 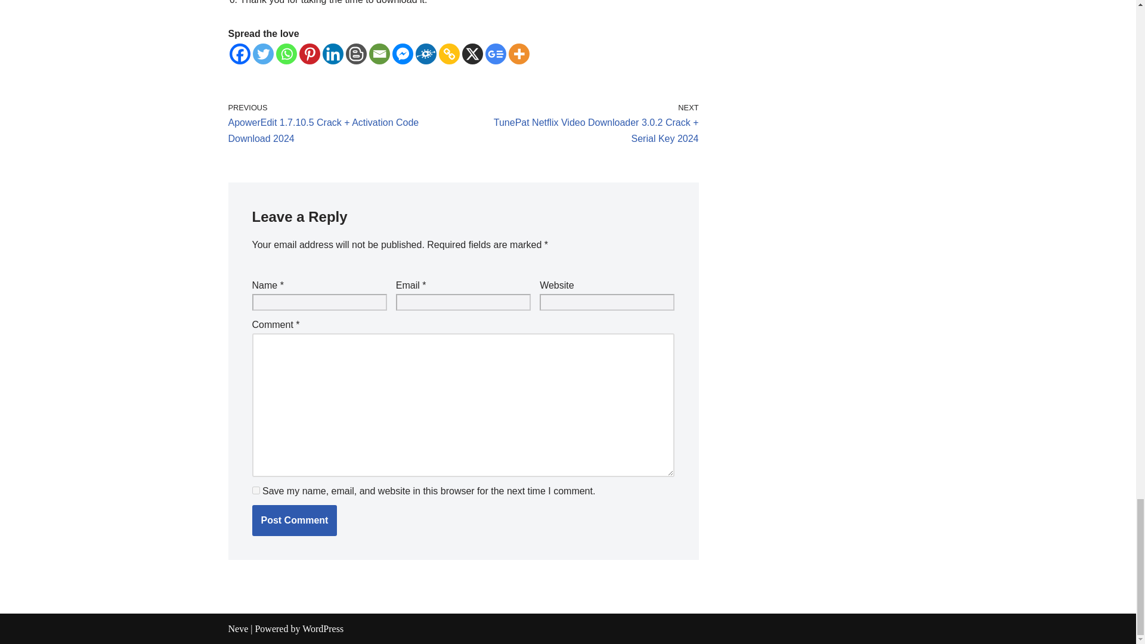 I want to click on yes, so click(x=255, y=490).